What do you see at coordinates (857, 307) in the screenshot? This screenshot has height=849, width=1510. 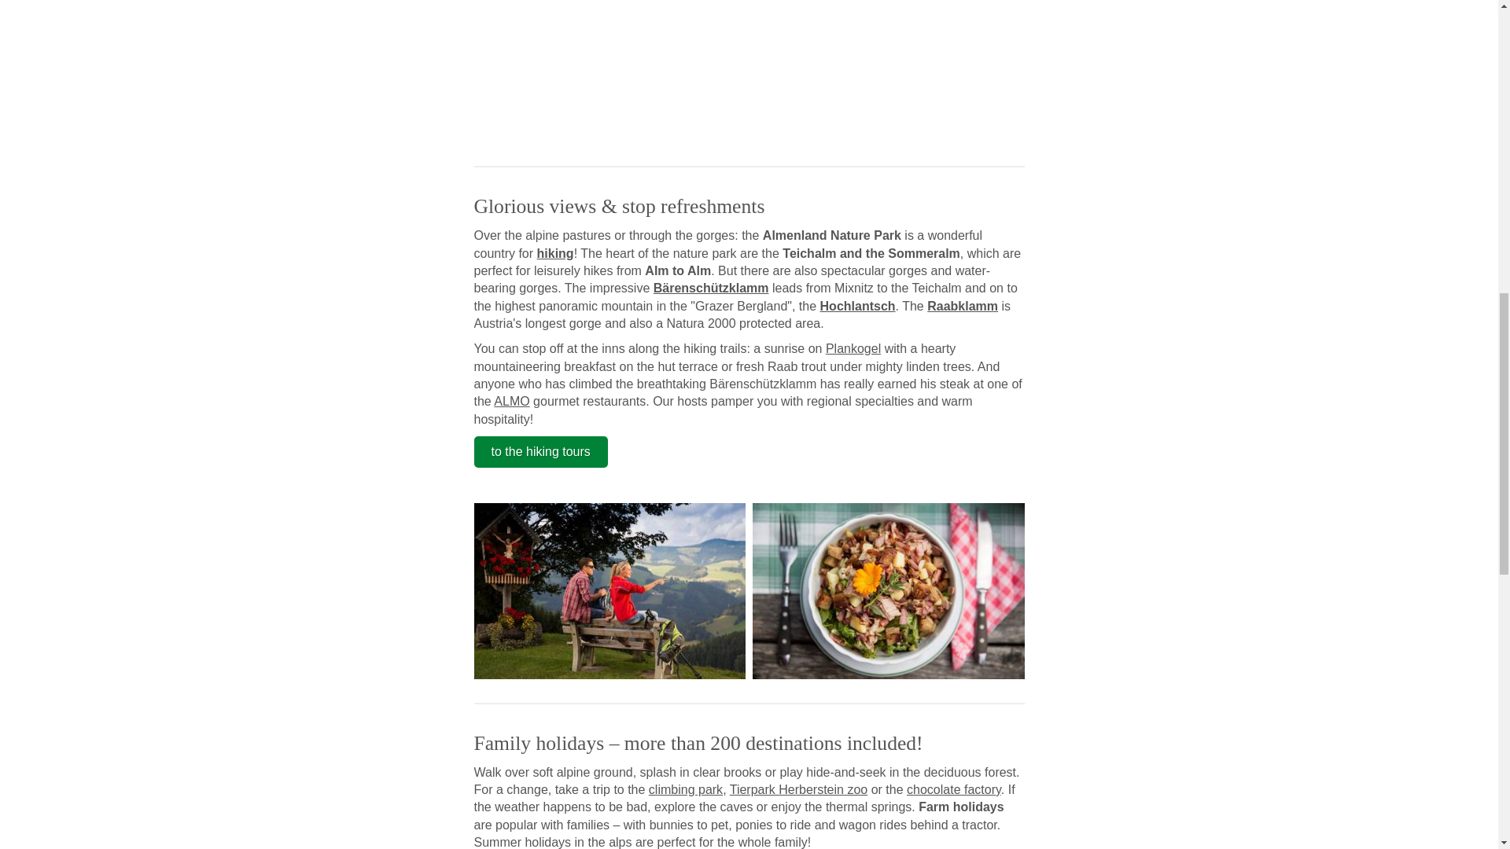 I see `More about Hochlantsch` at bounding box center [857, 307].